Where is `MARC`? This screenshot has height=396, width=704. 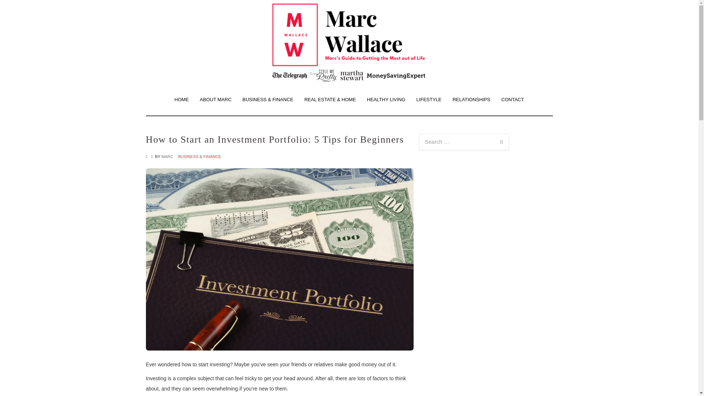
MARC is located at coordinates (167, 157).